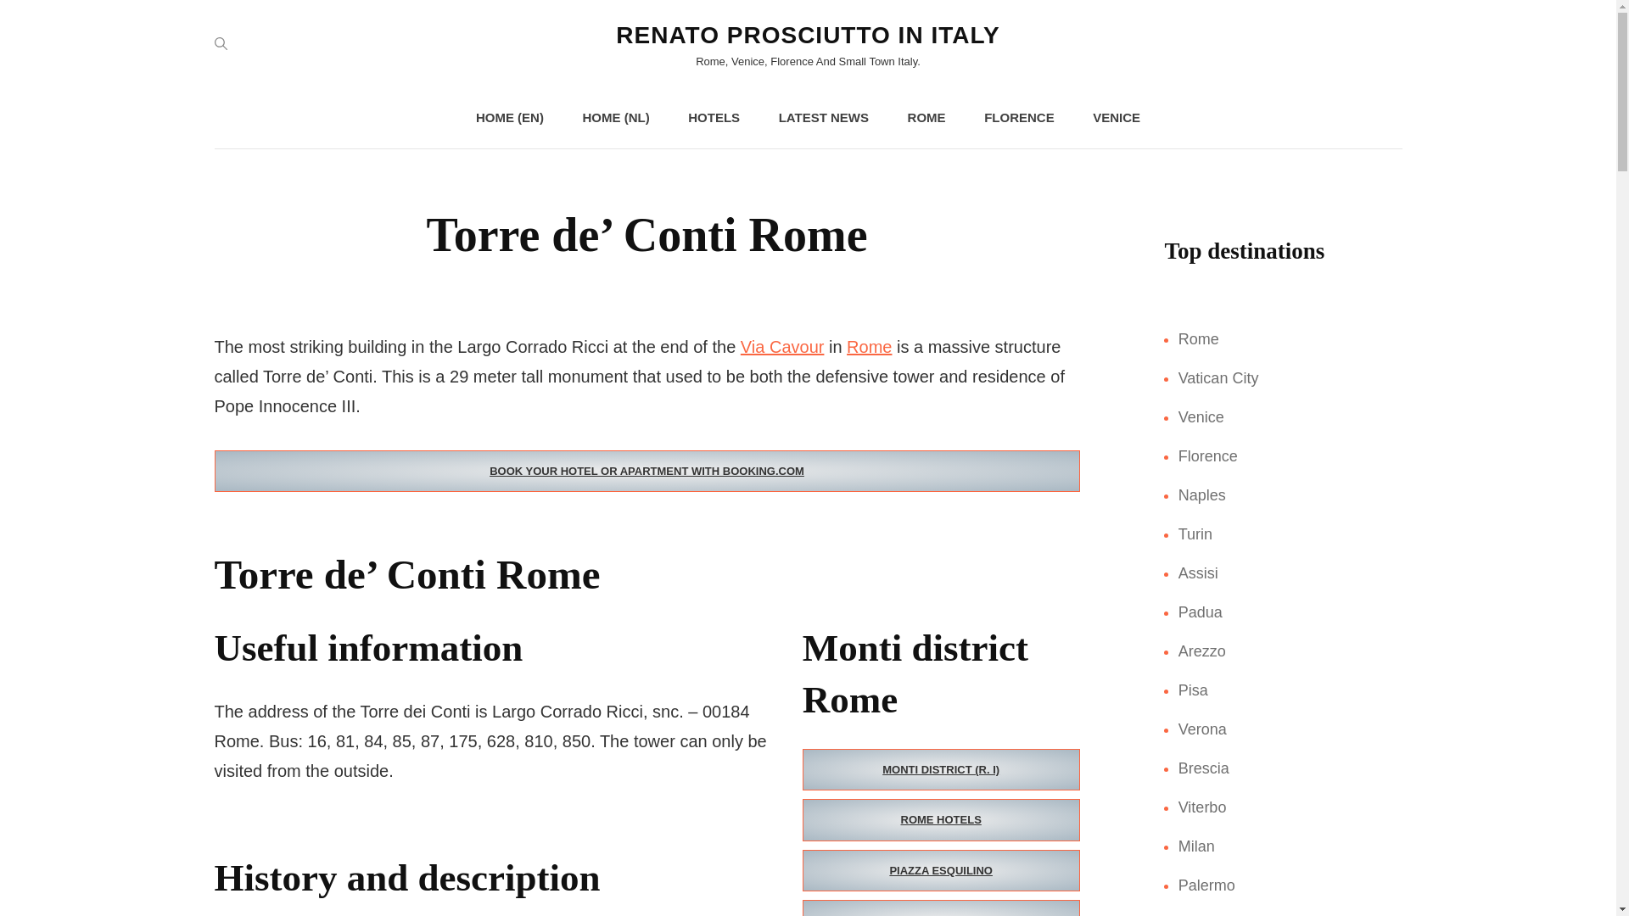 The width and height of the screenshot is (1629, 916). What do you see at coordinates (926, 117) in the screenshot?
I see `ROME` at bounding box center [926, 117].